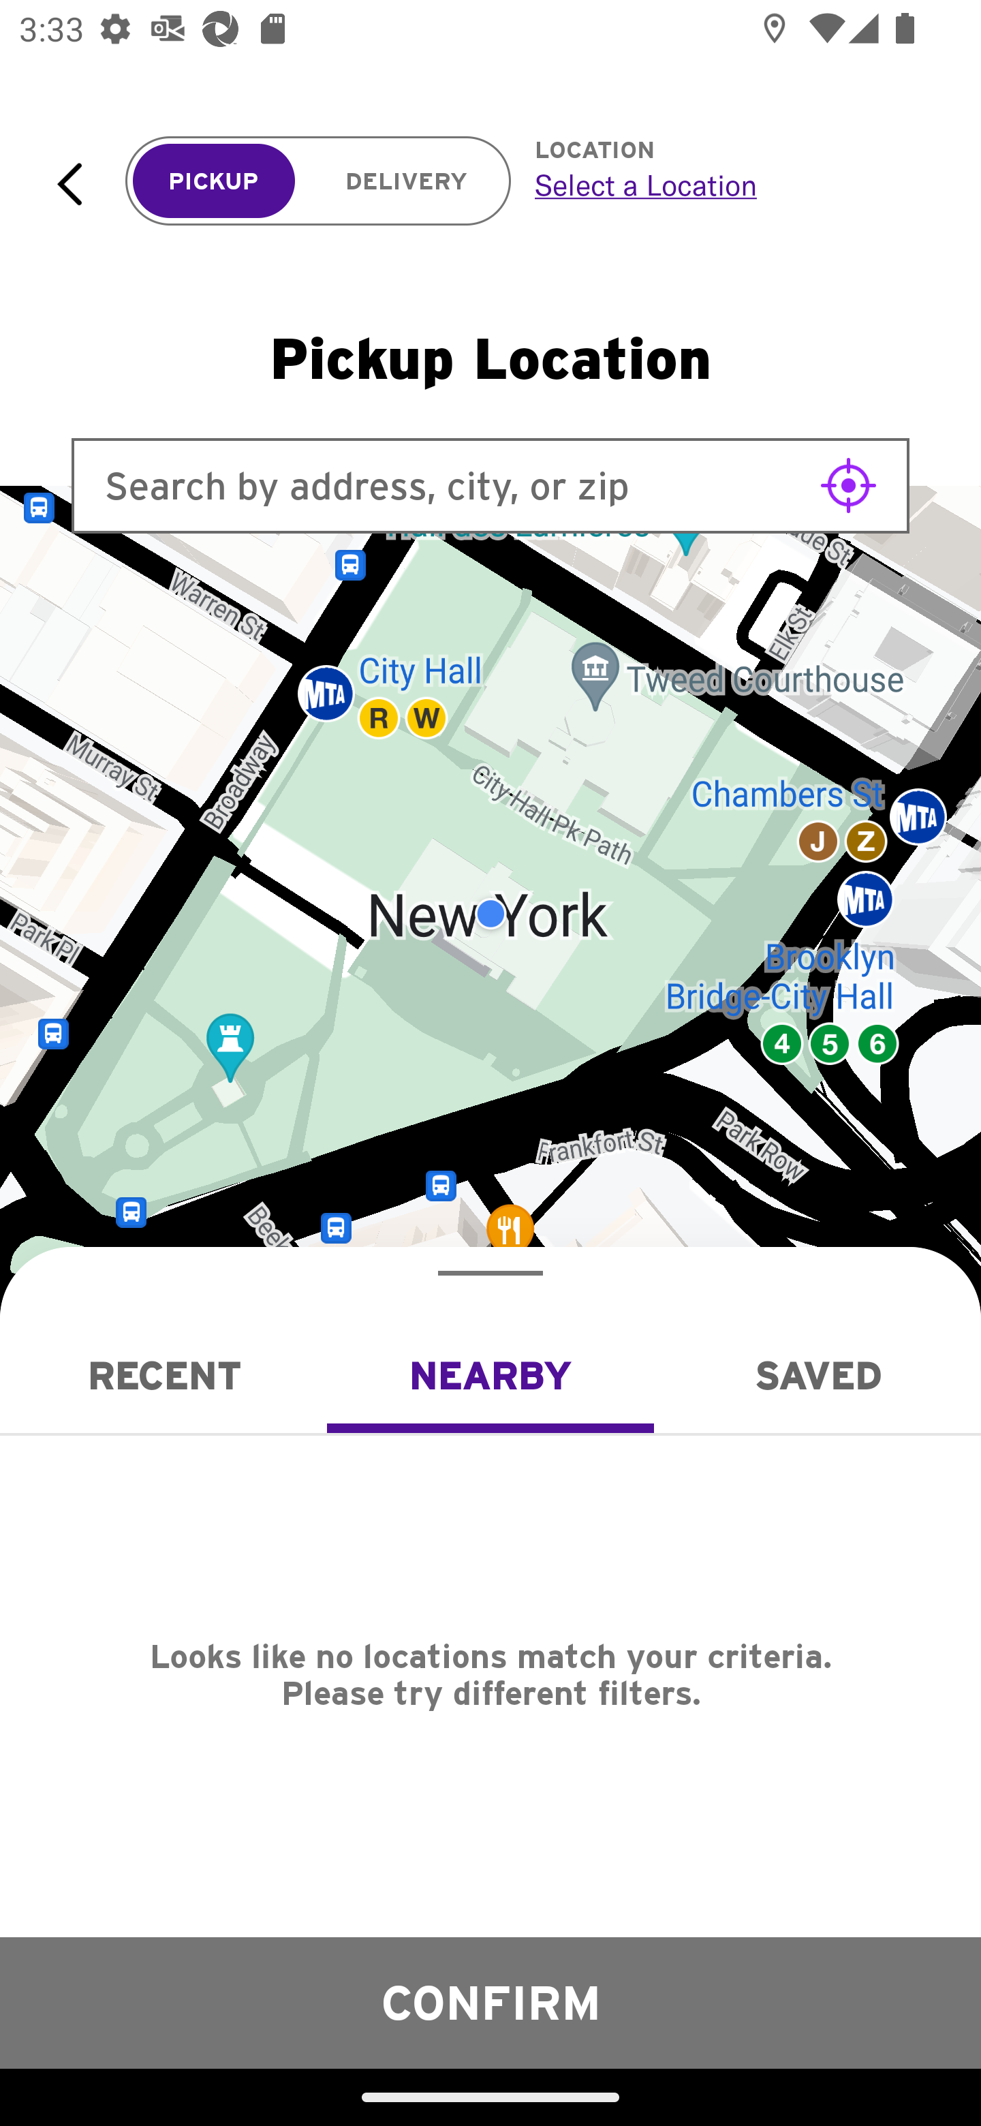 The height and width of the screenshot is (2126, 981). I want to click on Google Map, so click(490, 914).